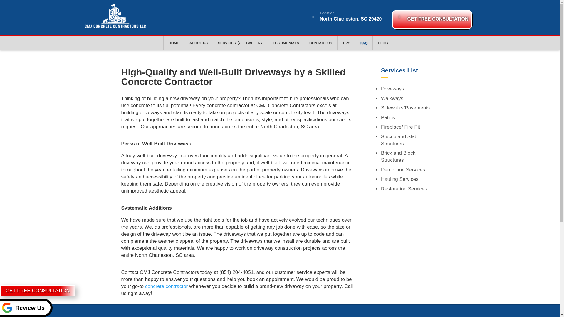  What do you see at coordinates (166, 286) in the screenshot?
I see `concrete contractor` at bounding box center [166, 286].